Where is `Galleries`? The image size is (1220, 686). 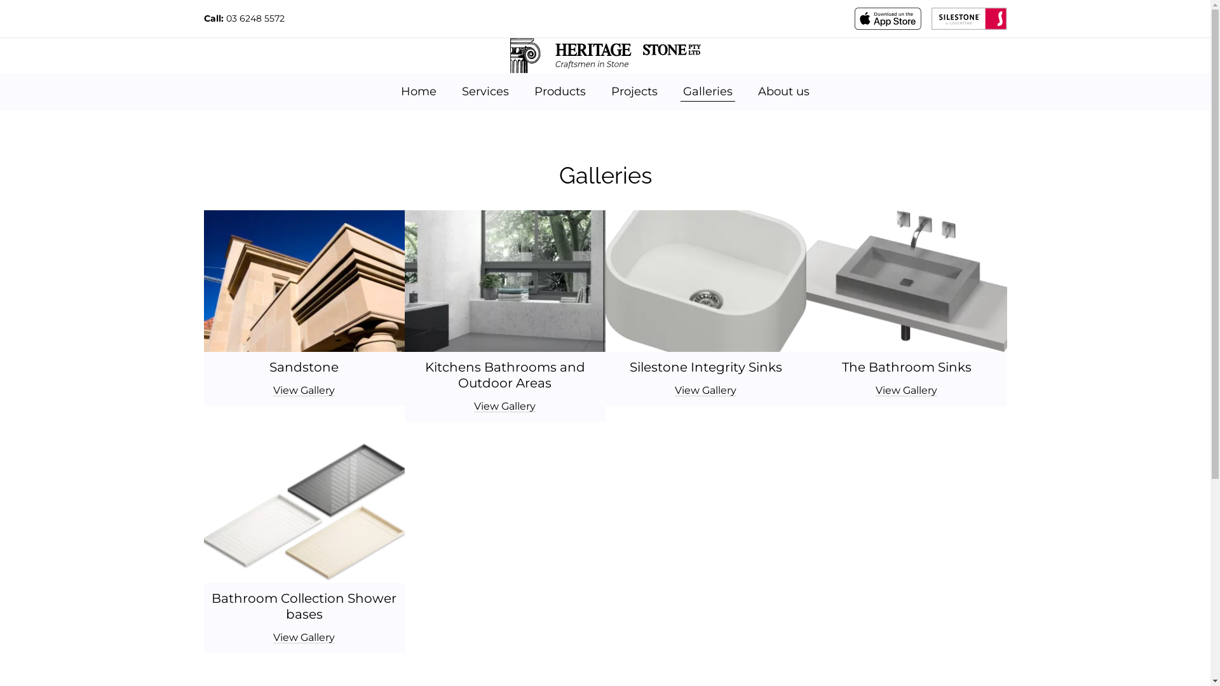
Galleries is located at coordinates (708, 91).